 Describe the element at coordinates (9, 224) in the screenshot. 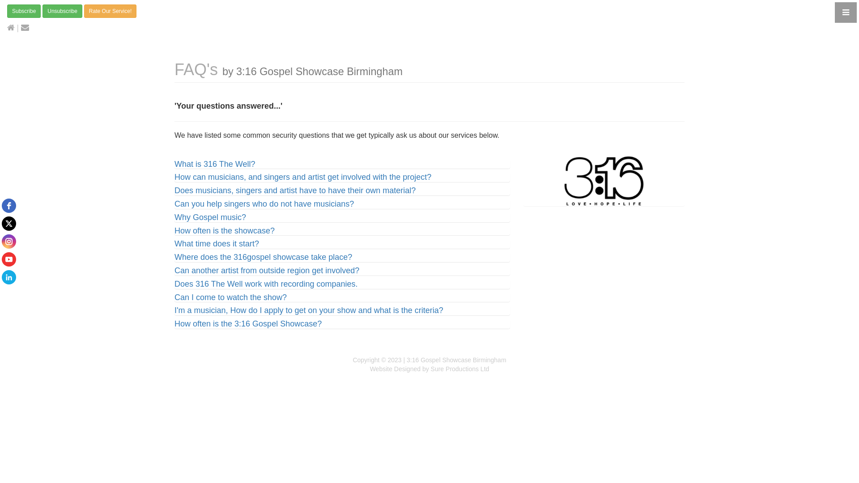

I see `Twitter` at that location.